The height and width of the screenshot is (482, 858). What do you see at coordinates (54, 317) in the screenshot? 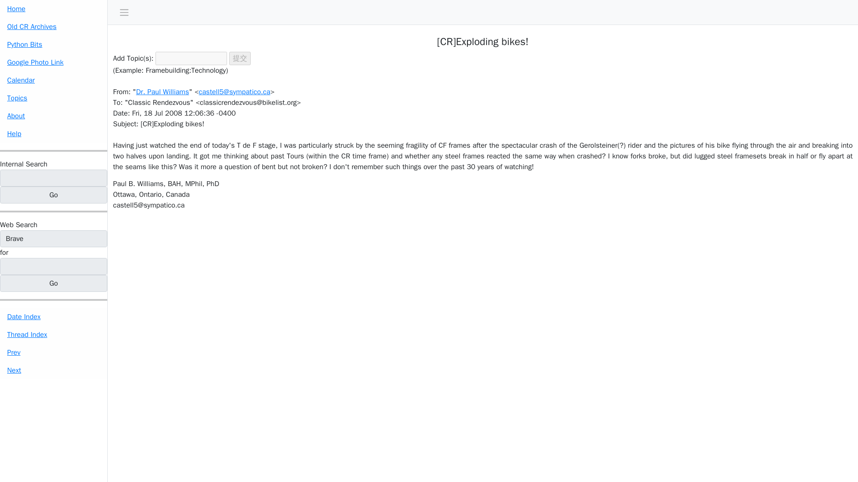
I see `Date Index` at bounding box center [54, 317].